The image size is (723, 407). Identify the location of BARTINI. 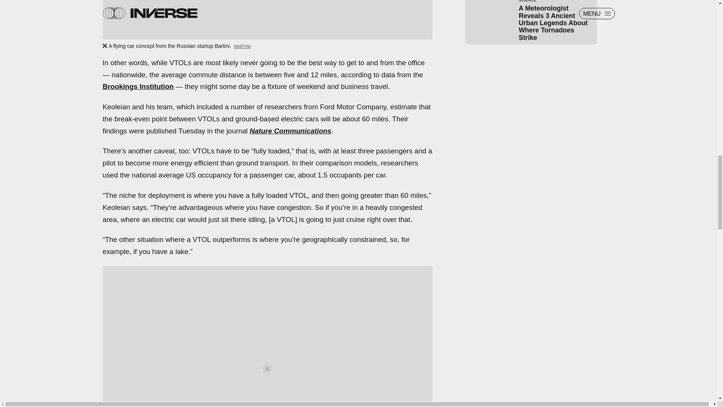
(243, 46).